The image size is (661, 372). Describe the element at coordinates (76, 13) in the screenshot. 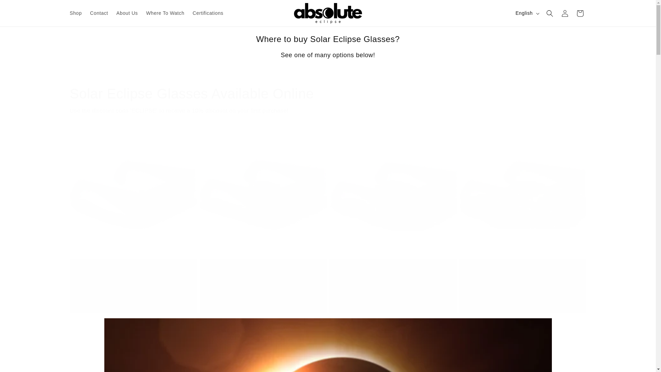

I see `Shop` at that location.